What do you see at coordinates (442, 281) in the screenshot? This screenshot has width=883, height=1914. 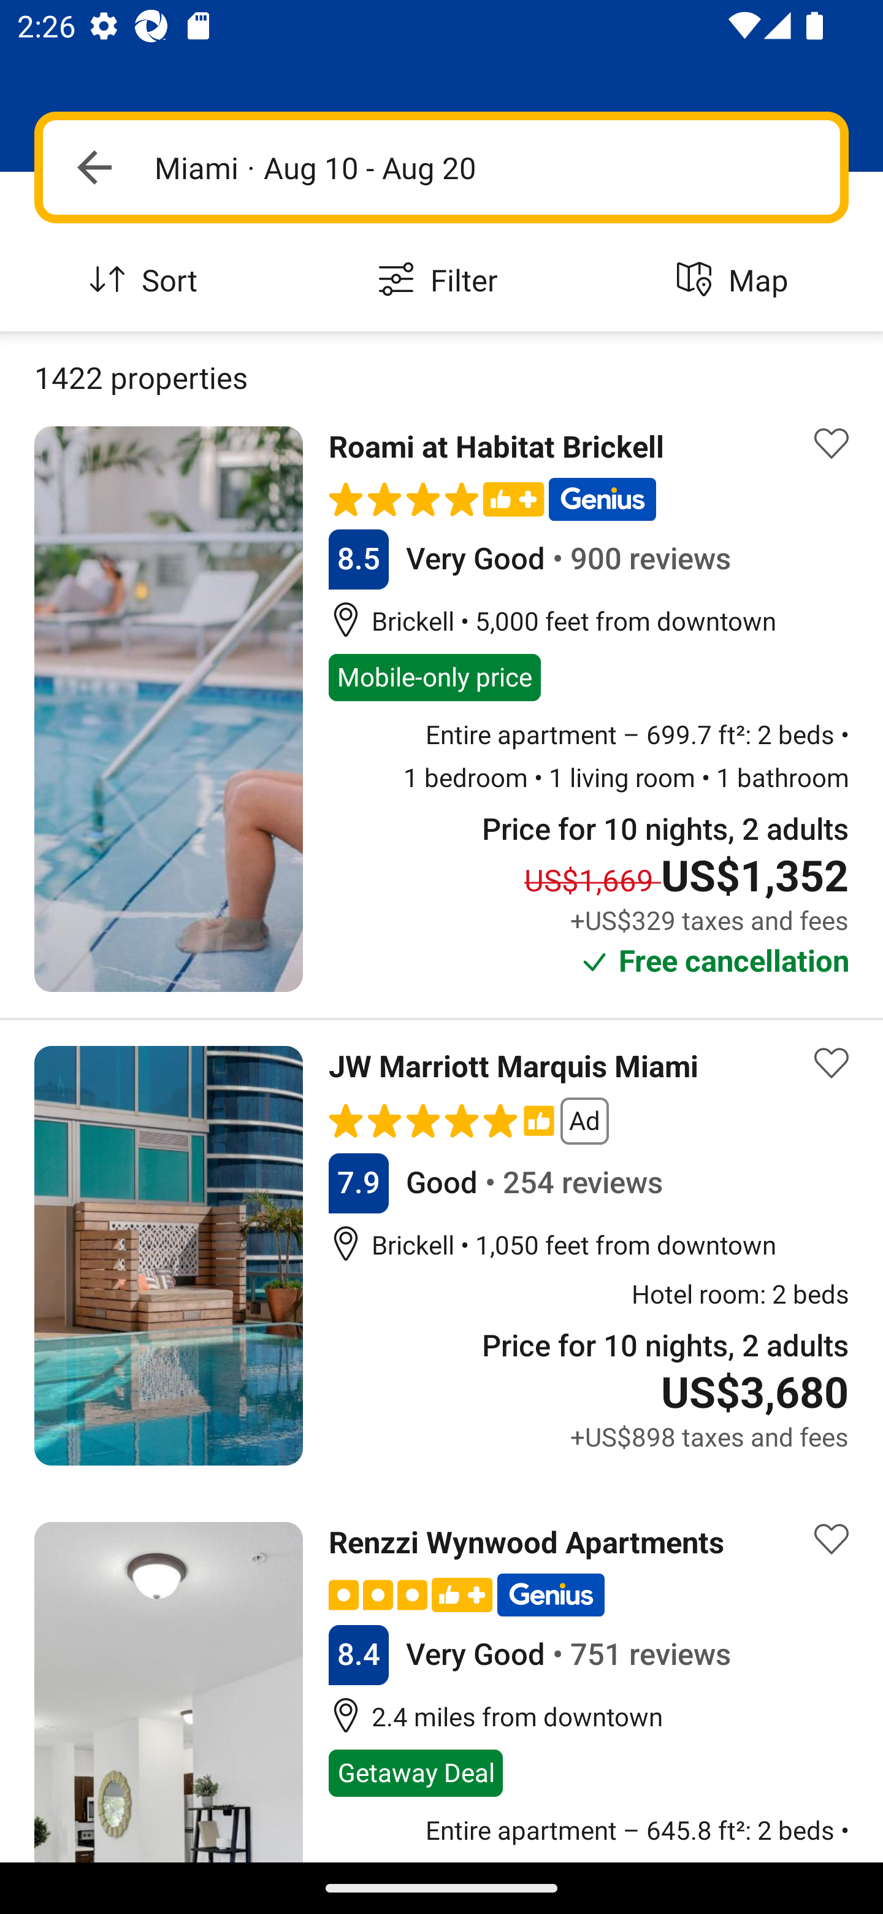 I see `Filter` at bounding box center [442, 281].